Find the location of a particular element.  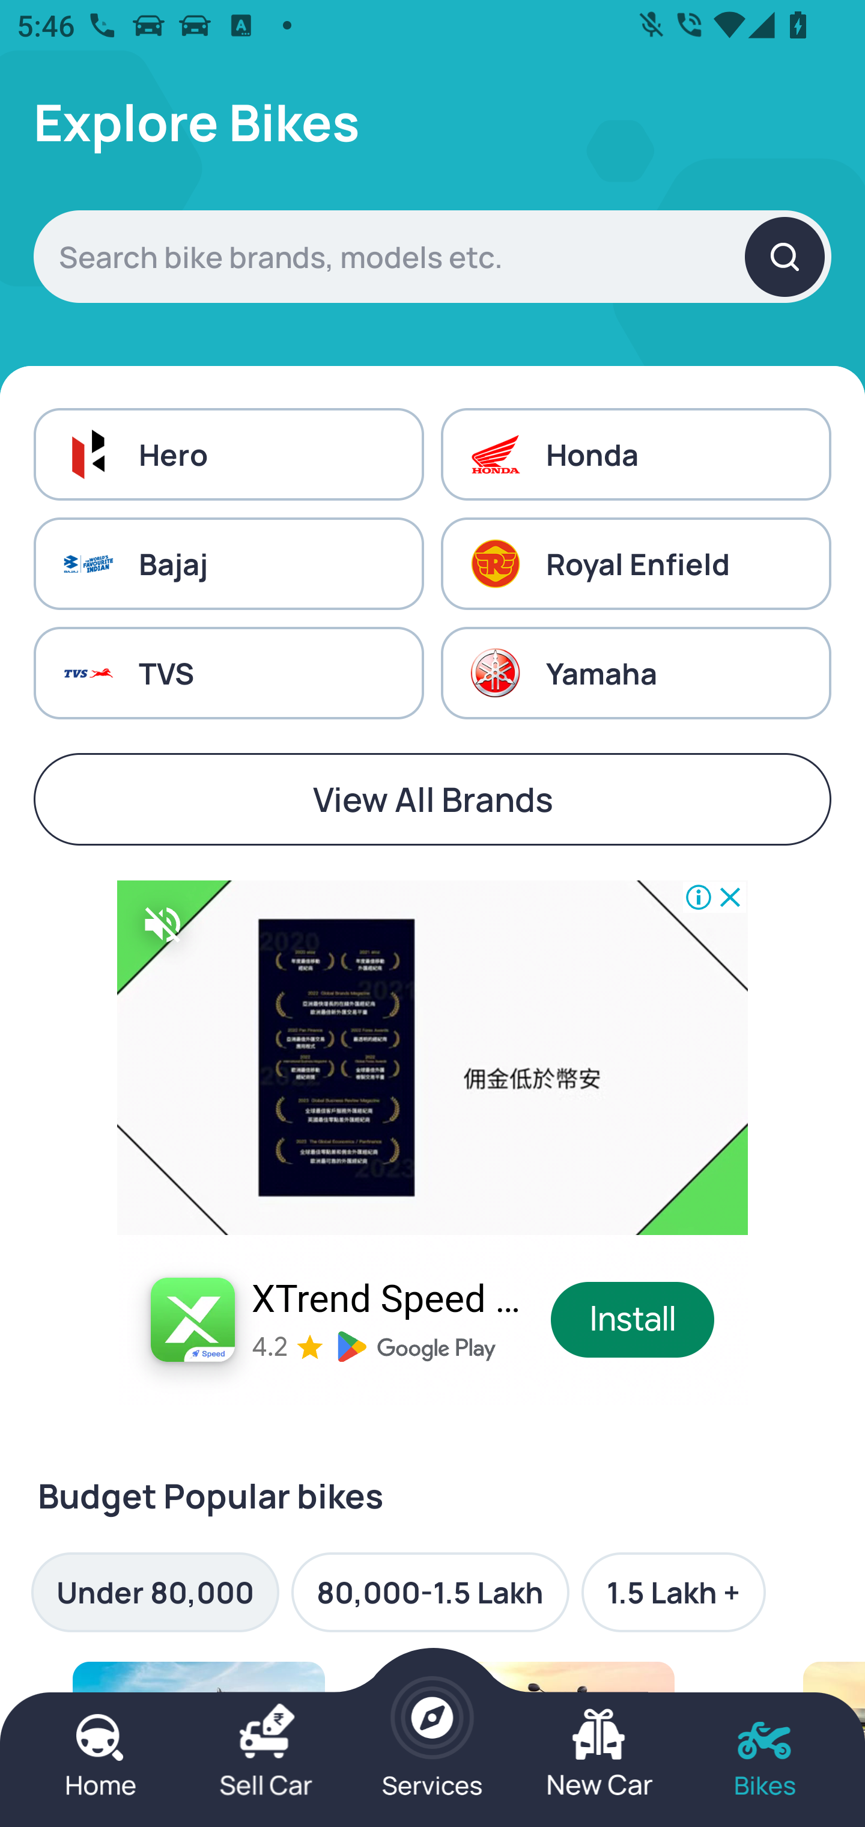

Hero is located at coordinates (228, 453).